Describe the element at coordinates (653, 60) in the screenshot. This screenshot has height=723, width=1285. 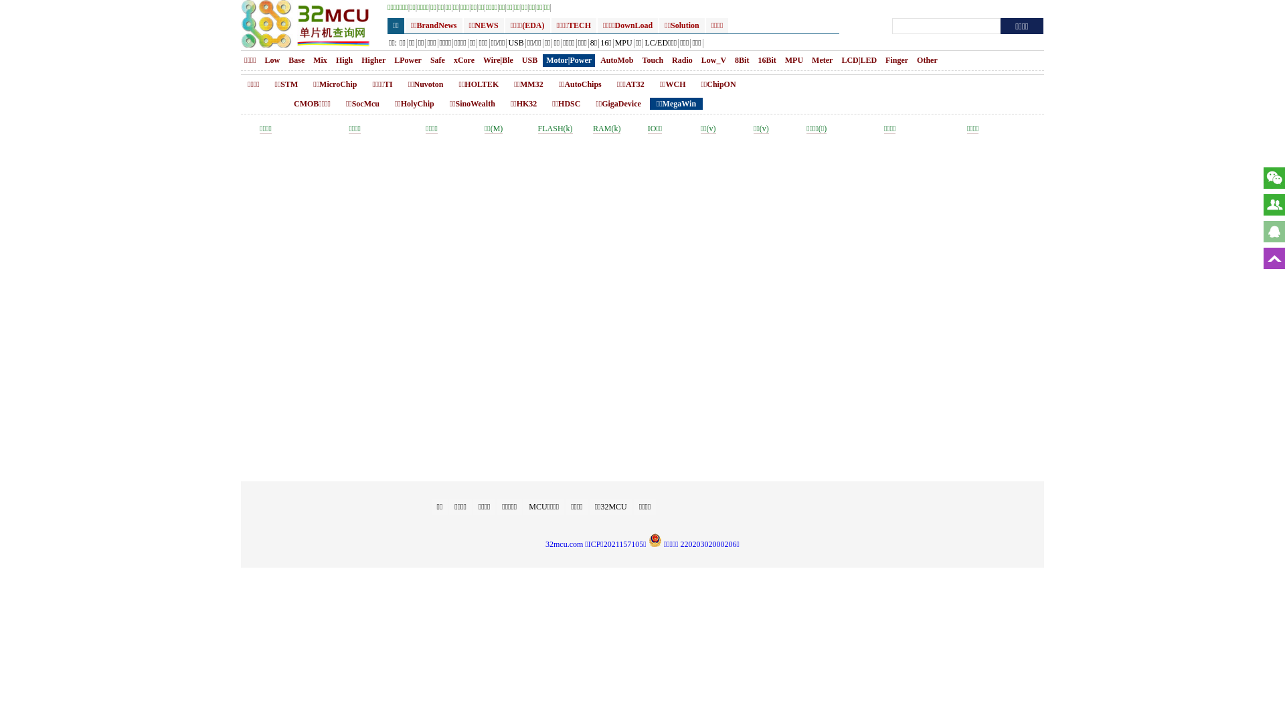
I see `Touch` at that location.